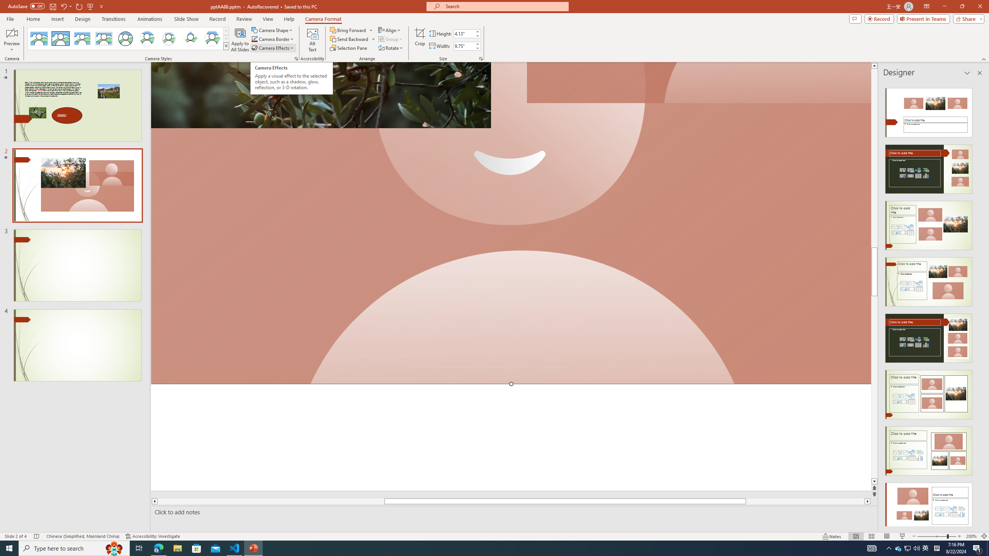 The image size is (989, 556). I want to click on Bring Forward, so click(352, 30).